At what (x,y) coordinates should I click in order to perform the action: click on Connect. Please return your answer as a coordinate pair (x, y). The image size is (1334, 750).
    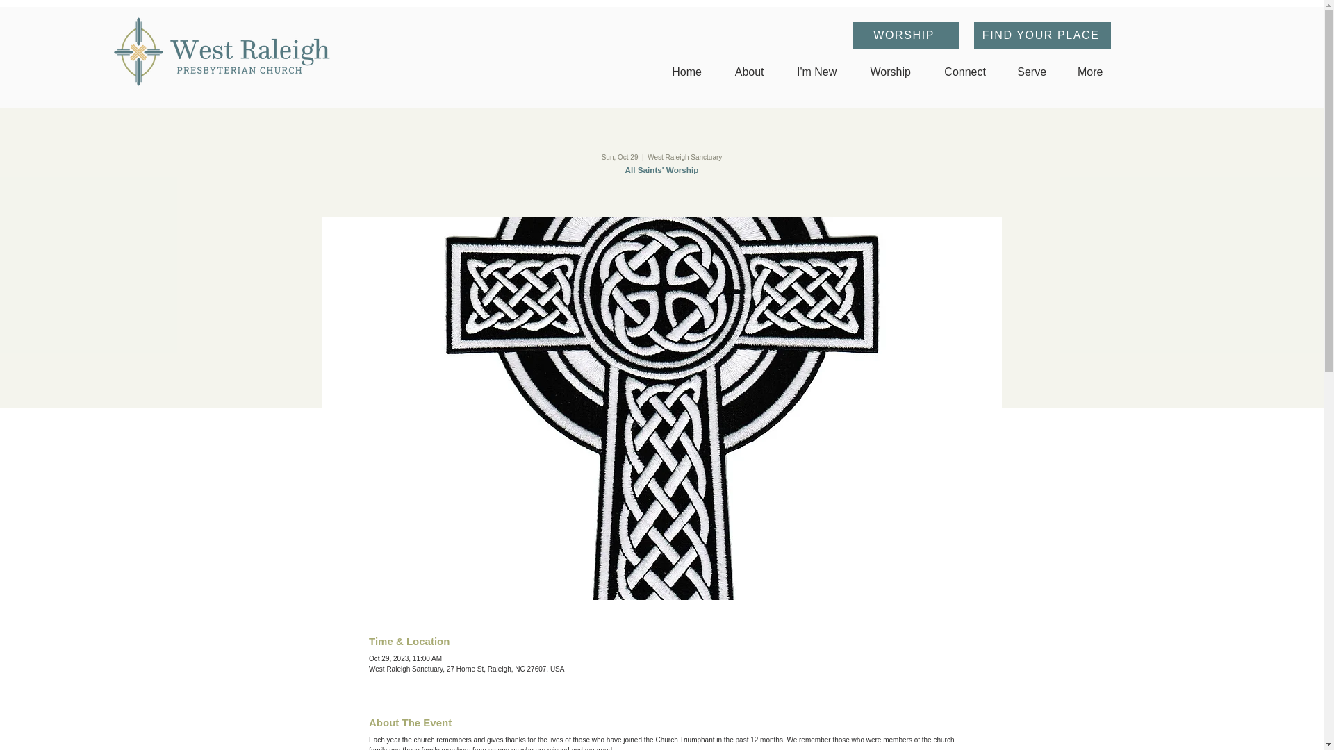
    Looking at the image, I should click on (966, 72).